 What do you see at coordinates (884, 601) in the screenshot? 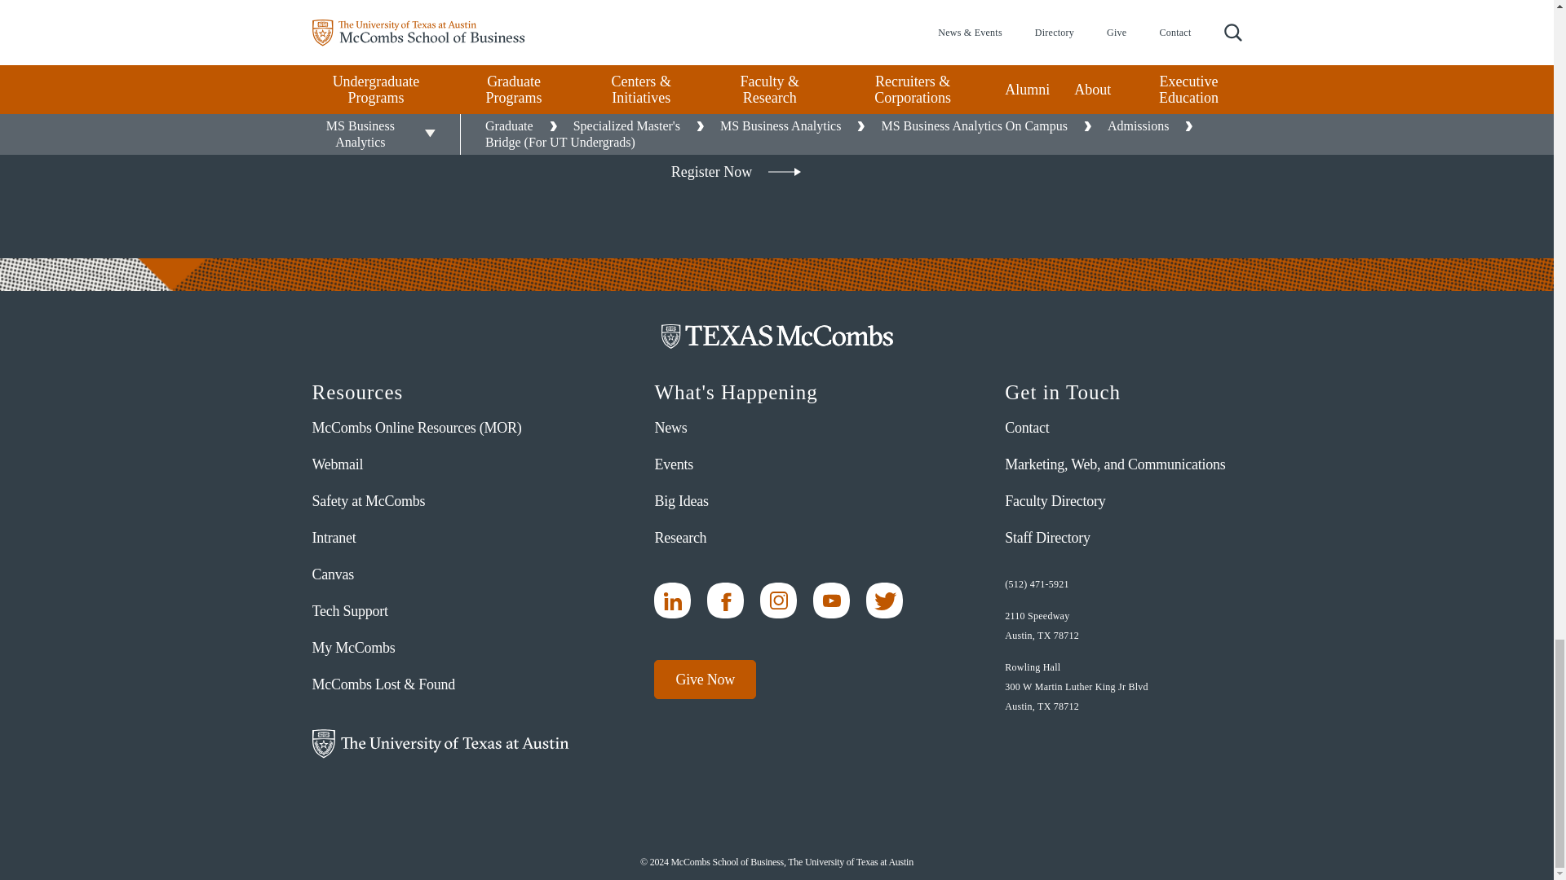
I see `Twitter` at bounding box center [884, 601].